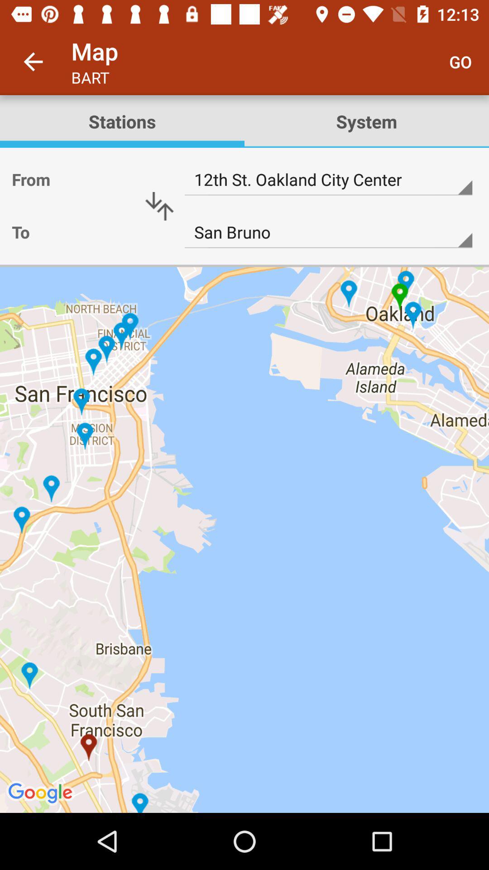 This screenshot has height=870, width=489. What do you see at coordinates (367, 121) in the screenshot?
I see `swipe to the system icon` at bounding box center [367, 121].